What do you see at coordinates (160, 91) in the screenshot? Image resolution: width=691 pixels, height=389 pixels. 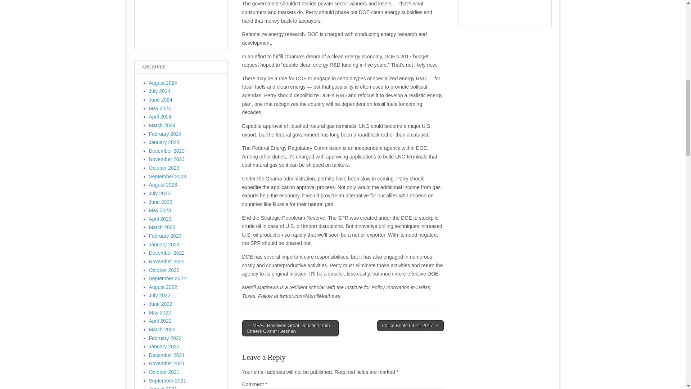 I see `July 2024` at bounding box center [160, 91].